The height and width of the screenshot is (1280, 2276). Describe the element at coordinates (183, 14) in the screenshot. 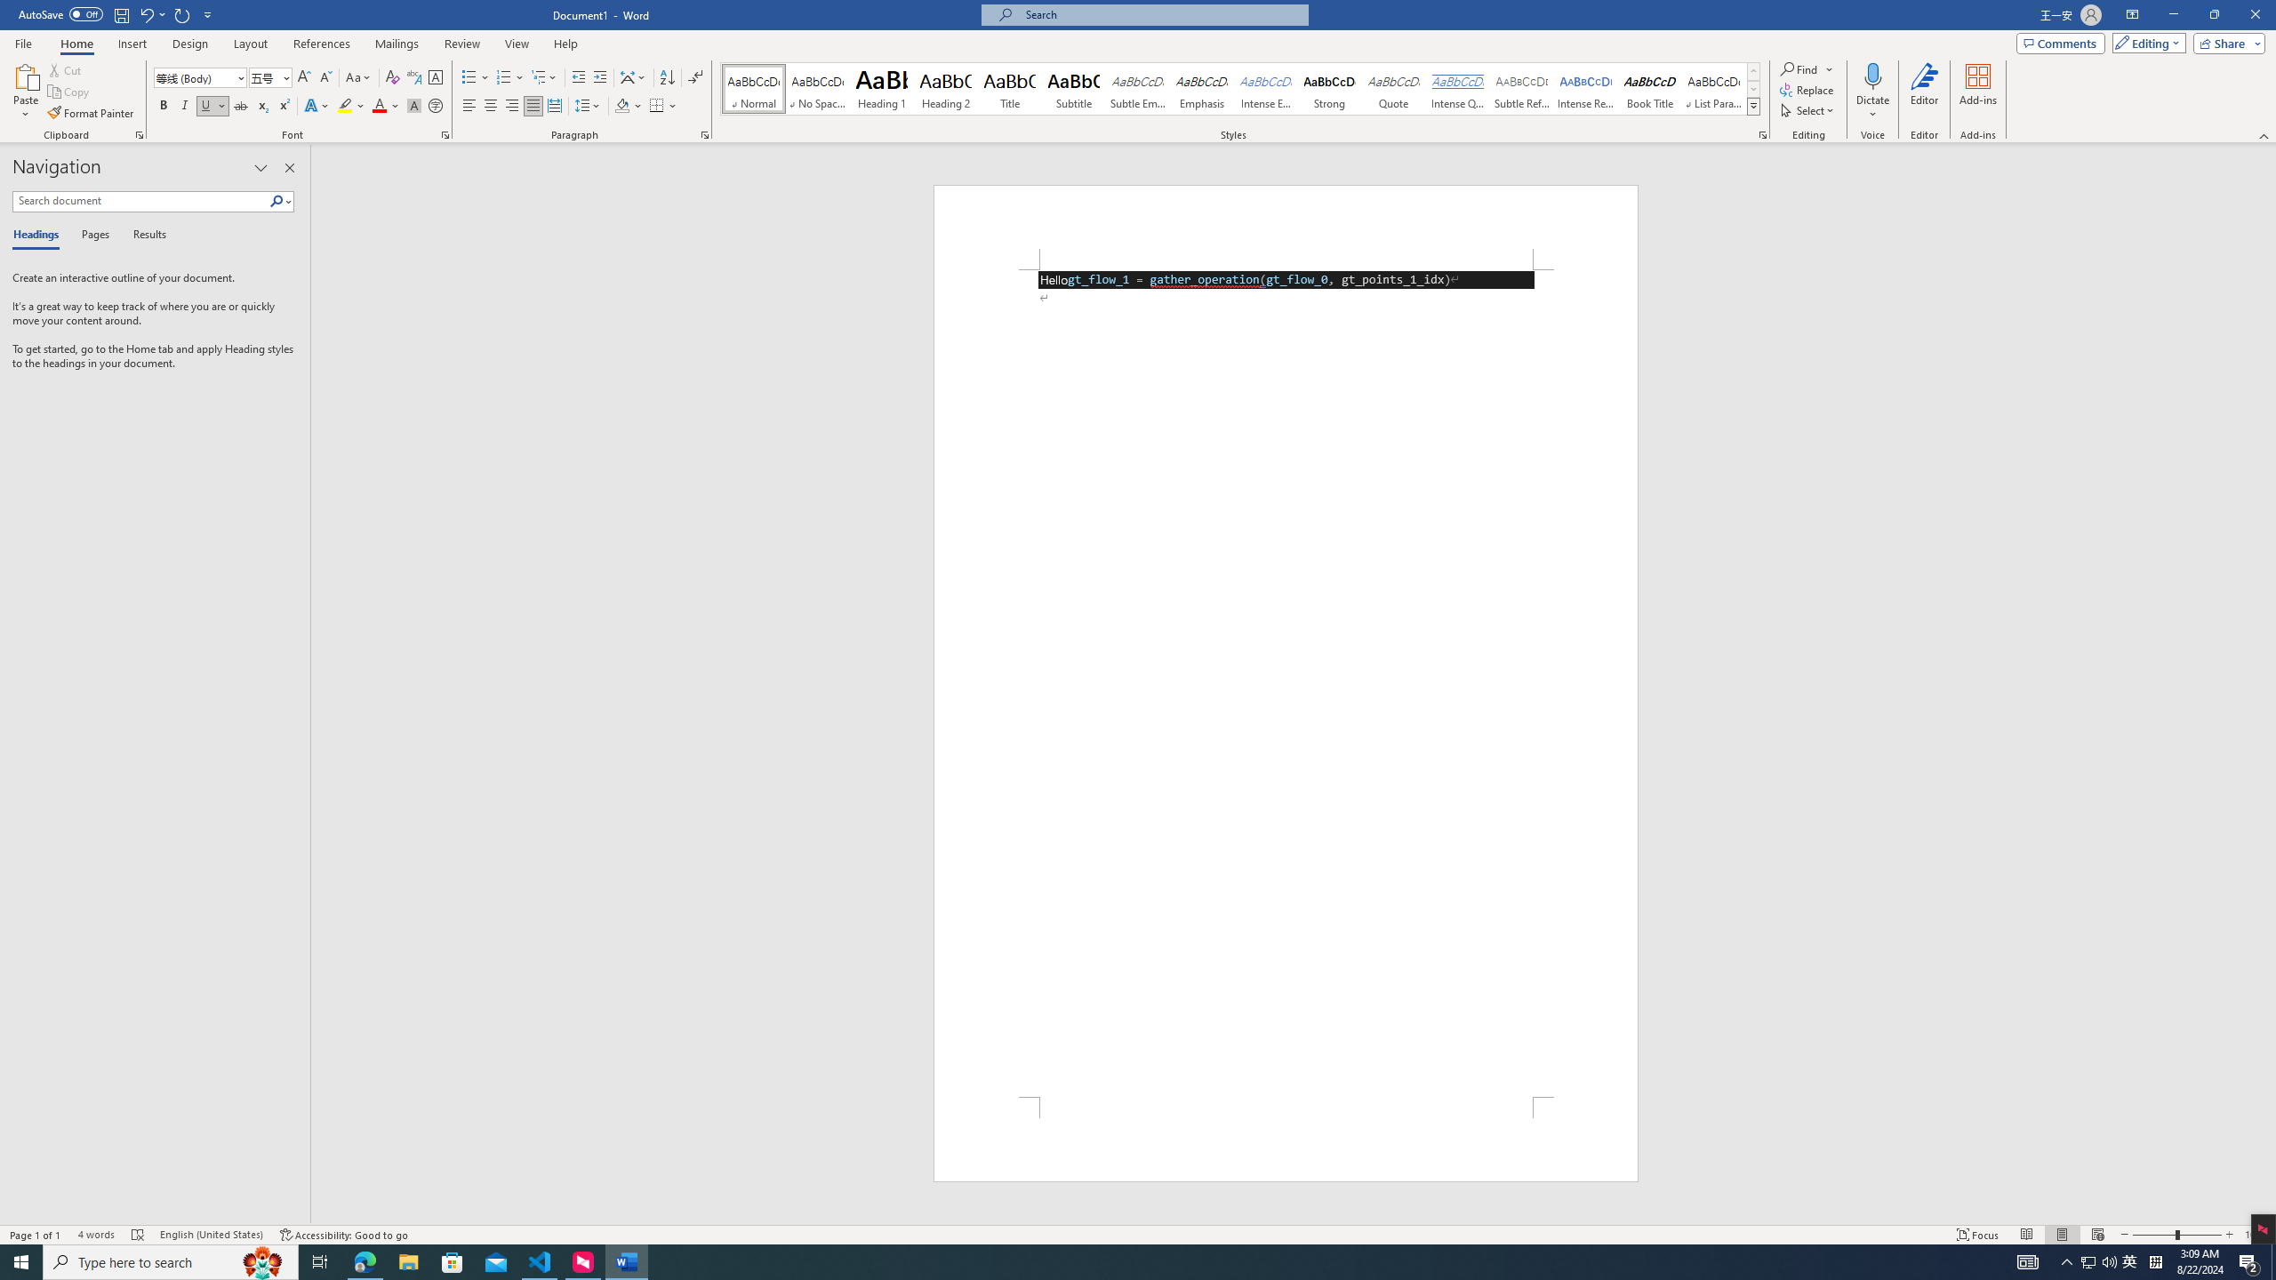

I see `Repeat Underline Style` at that location.